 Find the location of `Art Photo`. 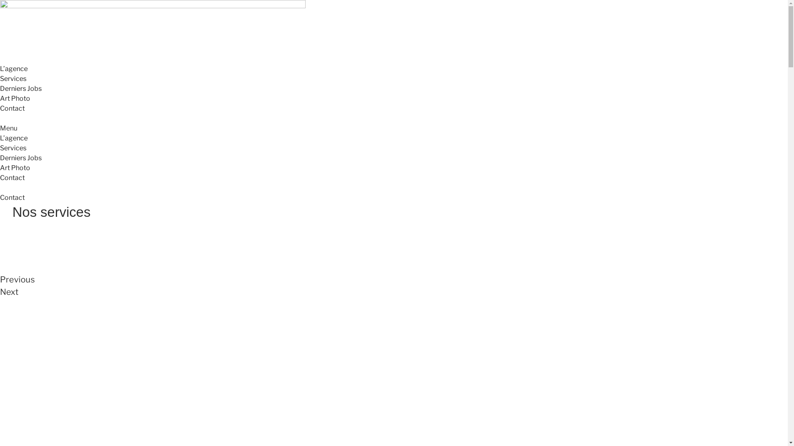

Art Photo is located at coordinates (15, 98).